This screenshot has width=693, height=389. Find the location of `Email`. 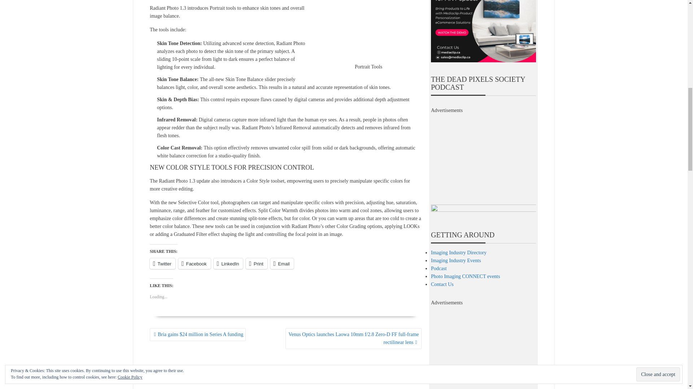

Email is located at coordinates (282, 264).